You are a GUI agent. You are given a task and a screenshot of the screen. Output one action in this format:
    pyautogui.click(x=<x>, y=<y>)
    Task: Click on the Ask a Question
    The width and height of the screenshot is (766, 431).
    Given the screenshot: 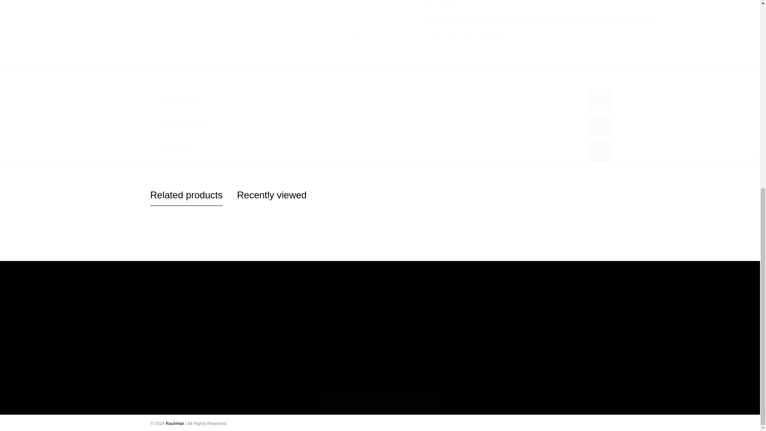 What is the action you would take?
    pyautogui.click(x=442, y=1)
    